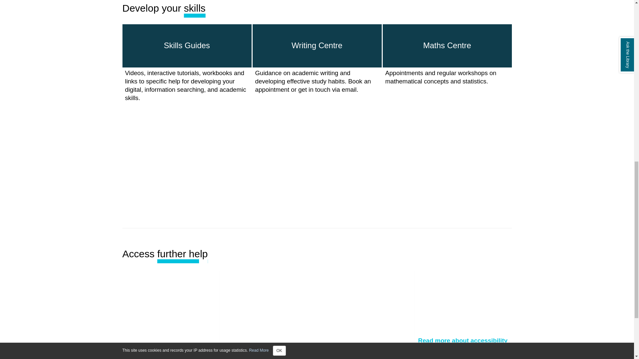 The width and height of the screenshot is (639, 359). What do you see at coordinates (223, 167) in the screenshot?
I see `YouTube video player` at bounding box center [223, 167].